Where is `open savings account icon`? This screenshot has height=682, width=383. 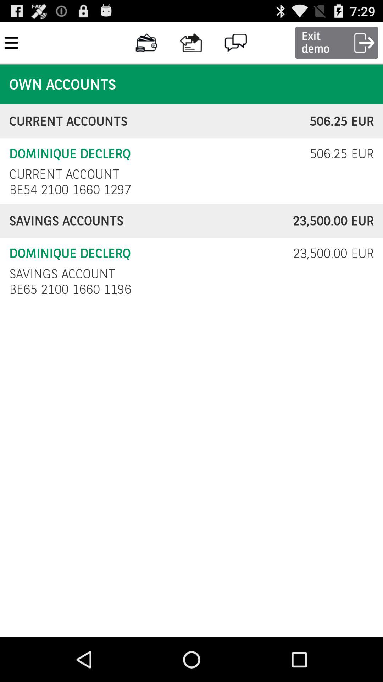 open savings account icon is located at coordinates (62, 274).